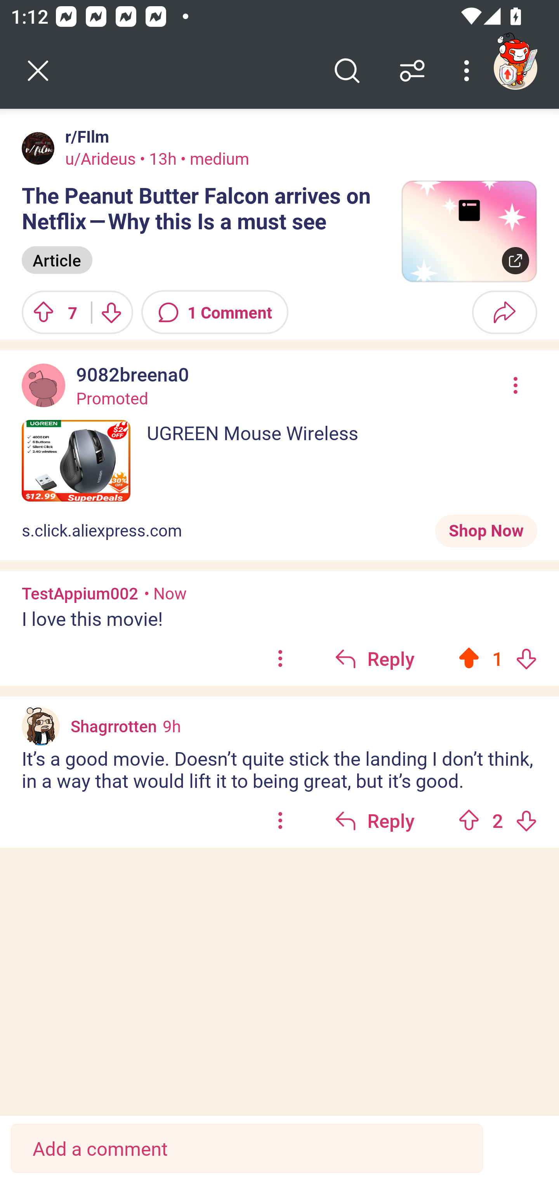 Image resolution: width=559 pixels, height=1181 pixels. Describe the element at coordinates (469, 232) in the screenshot. I see `Thumbnail image` at that location.